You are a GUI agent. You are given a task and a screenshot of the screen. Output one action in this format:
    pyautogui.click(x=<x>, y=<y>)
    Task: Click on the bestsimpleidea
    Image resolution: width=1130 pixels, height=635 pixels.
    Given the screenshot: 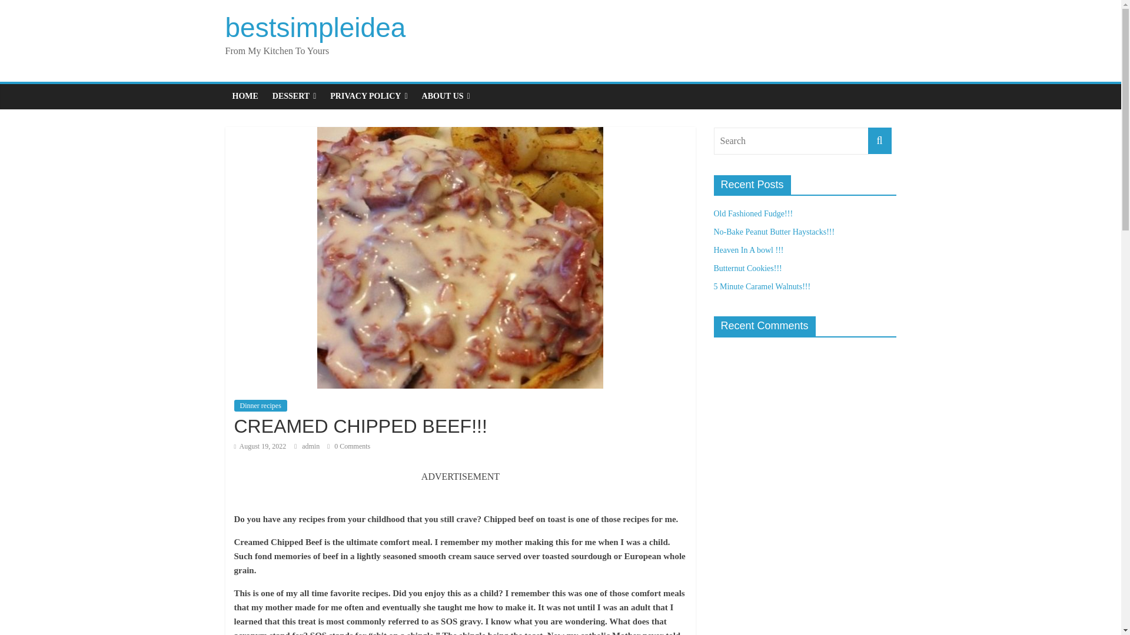 What is the action you would take?
    pyautogui.click(x=315, y=27)
    